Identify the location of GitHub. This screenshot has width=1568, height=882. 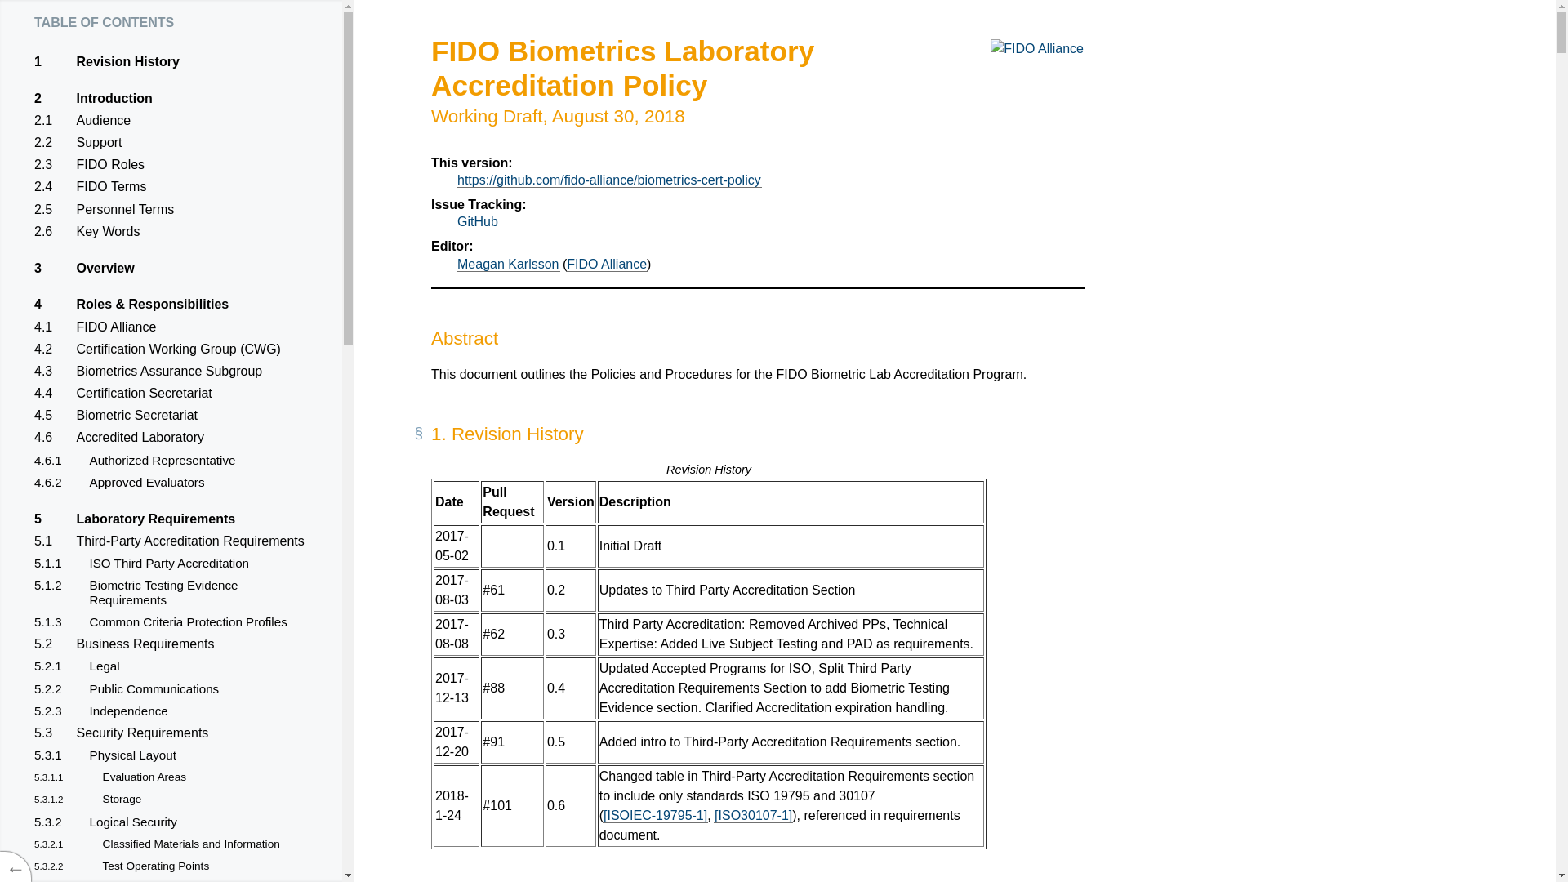
(477, 222).